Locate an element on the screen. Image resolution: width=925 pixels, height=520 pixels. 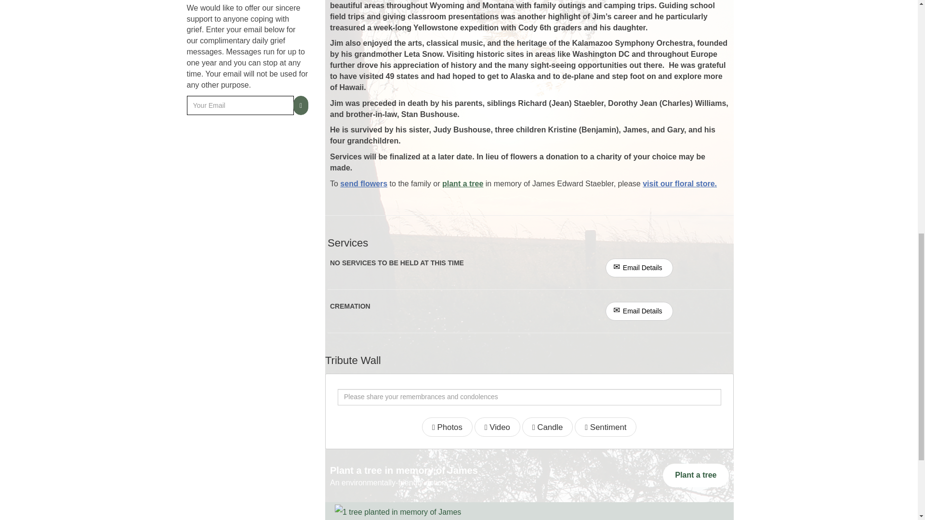
visit our floral store. is located at coordinates (680, 183).